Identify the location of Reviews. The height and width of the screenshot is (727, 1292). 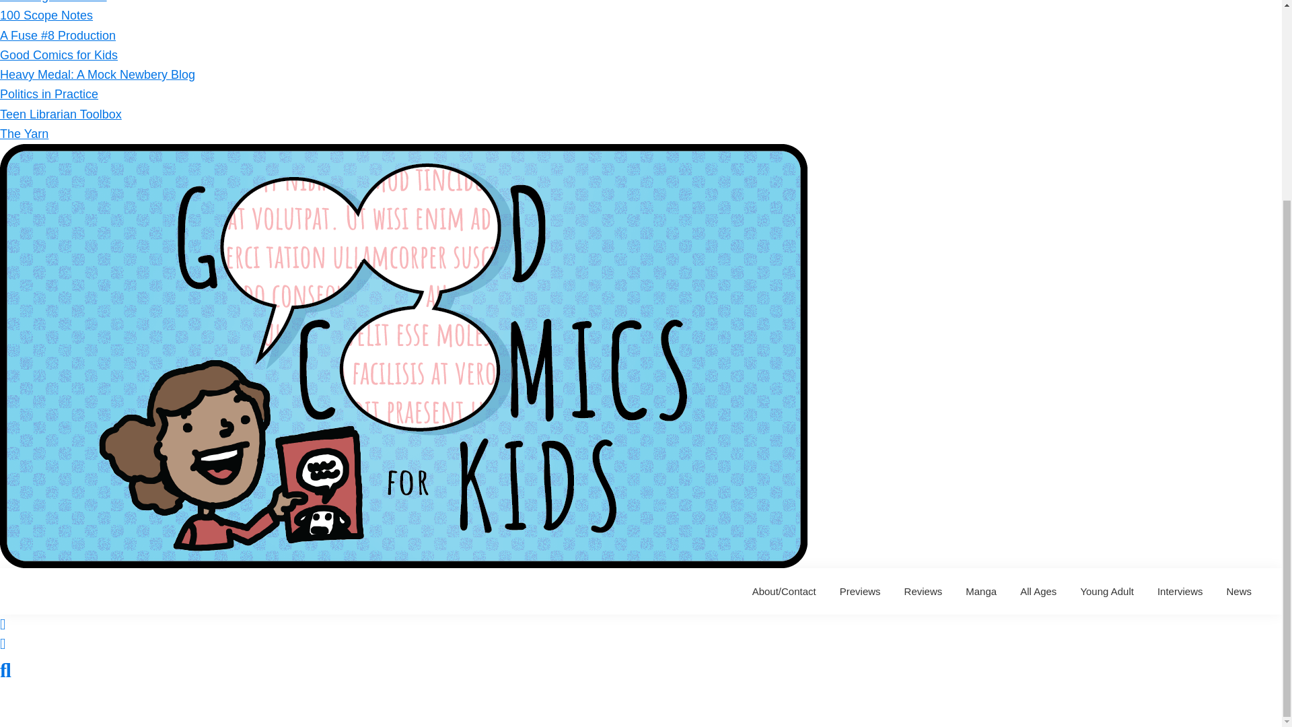
(923, 591).